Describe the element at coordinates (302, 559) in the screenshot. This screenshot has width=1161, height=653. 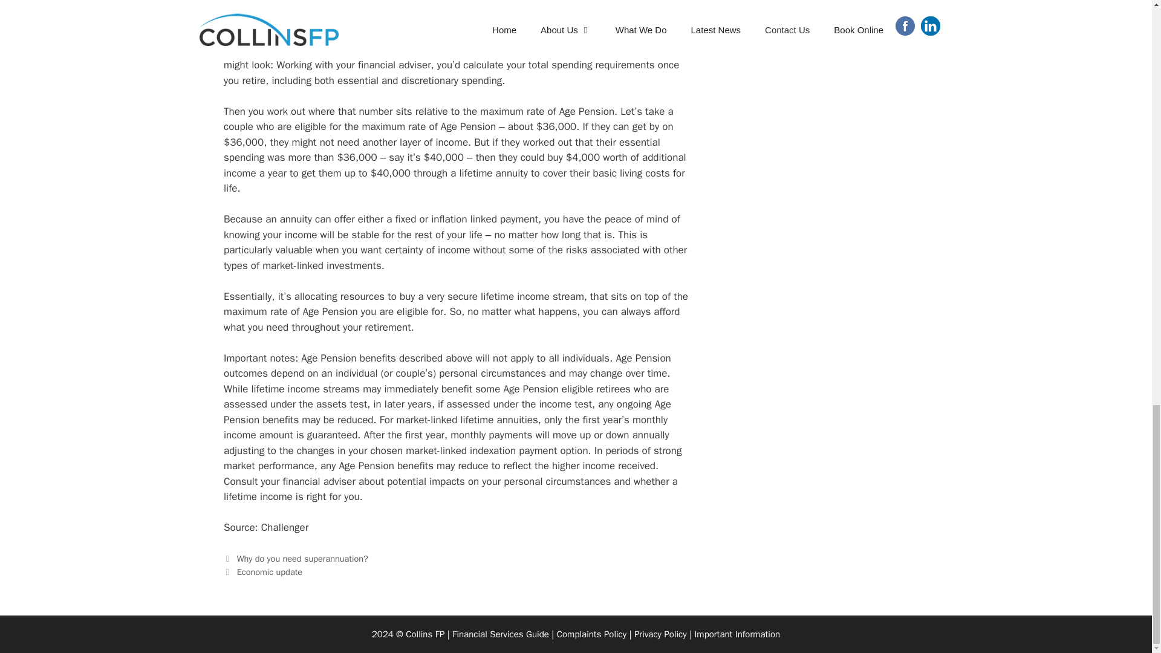
I see `Important Information` at that location.